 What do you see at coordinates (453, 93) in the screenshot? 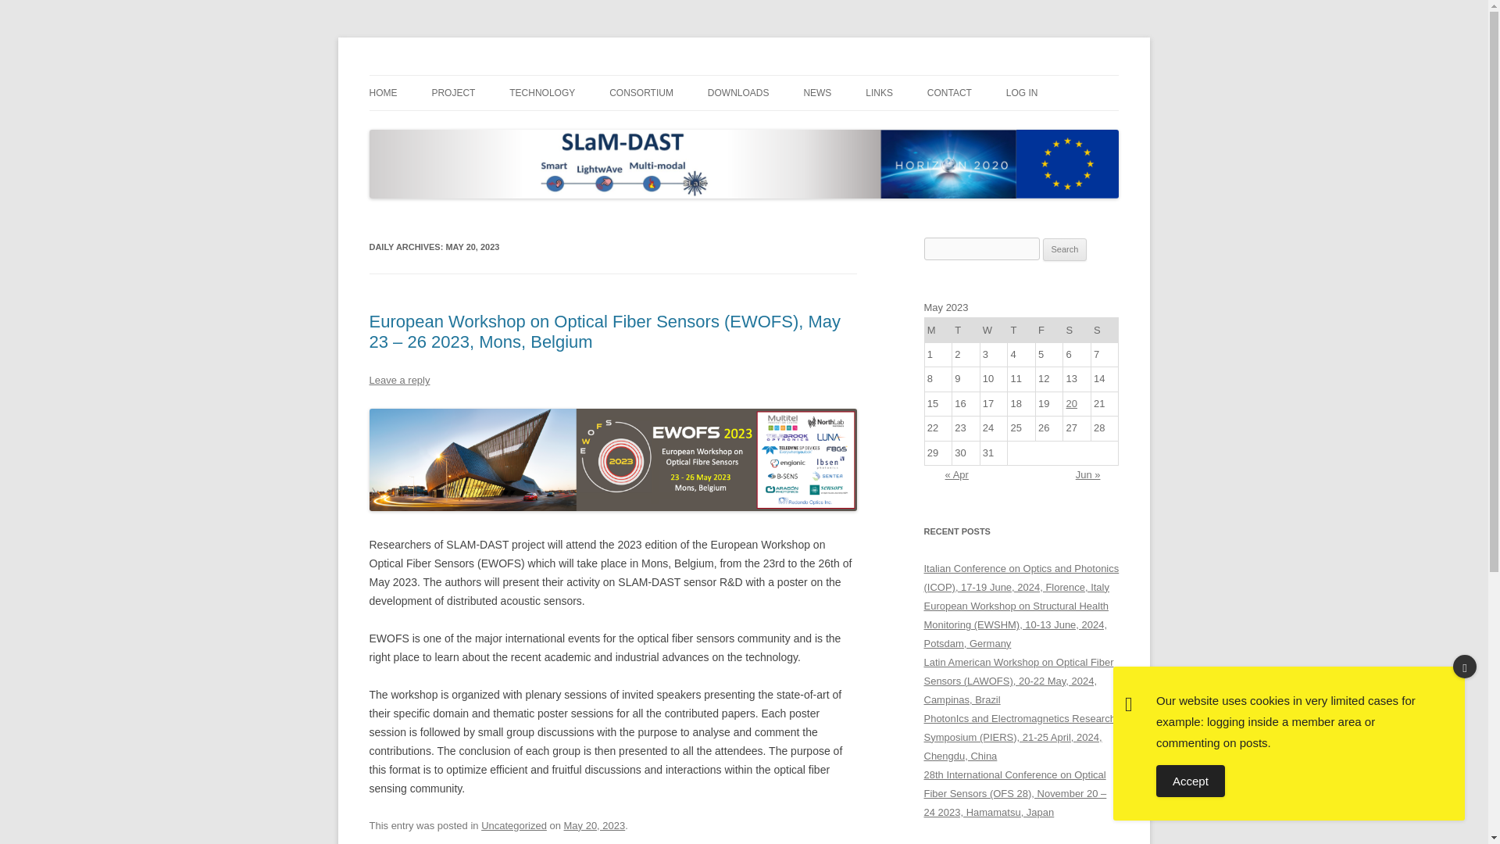
I see `PROJECT` at bounding box center [453, 93].